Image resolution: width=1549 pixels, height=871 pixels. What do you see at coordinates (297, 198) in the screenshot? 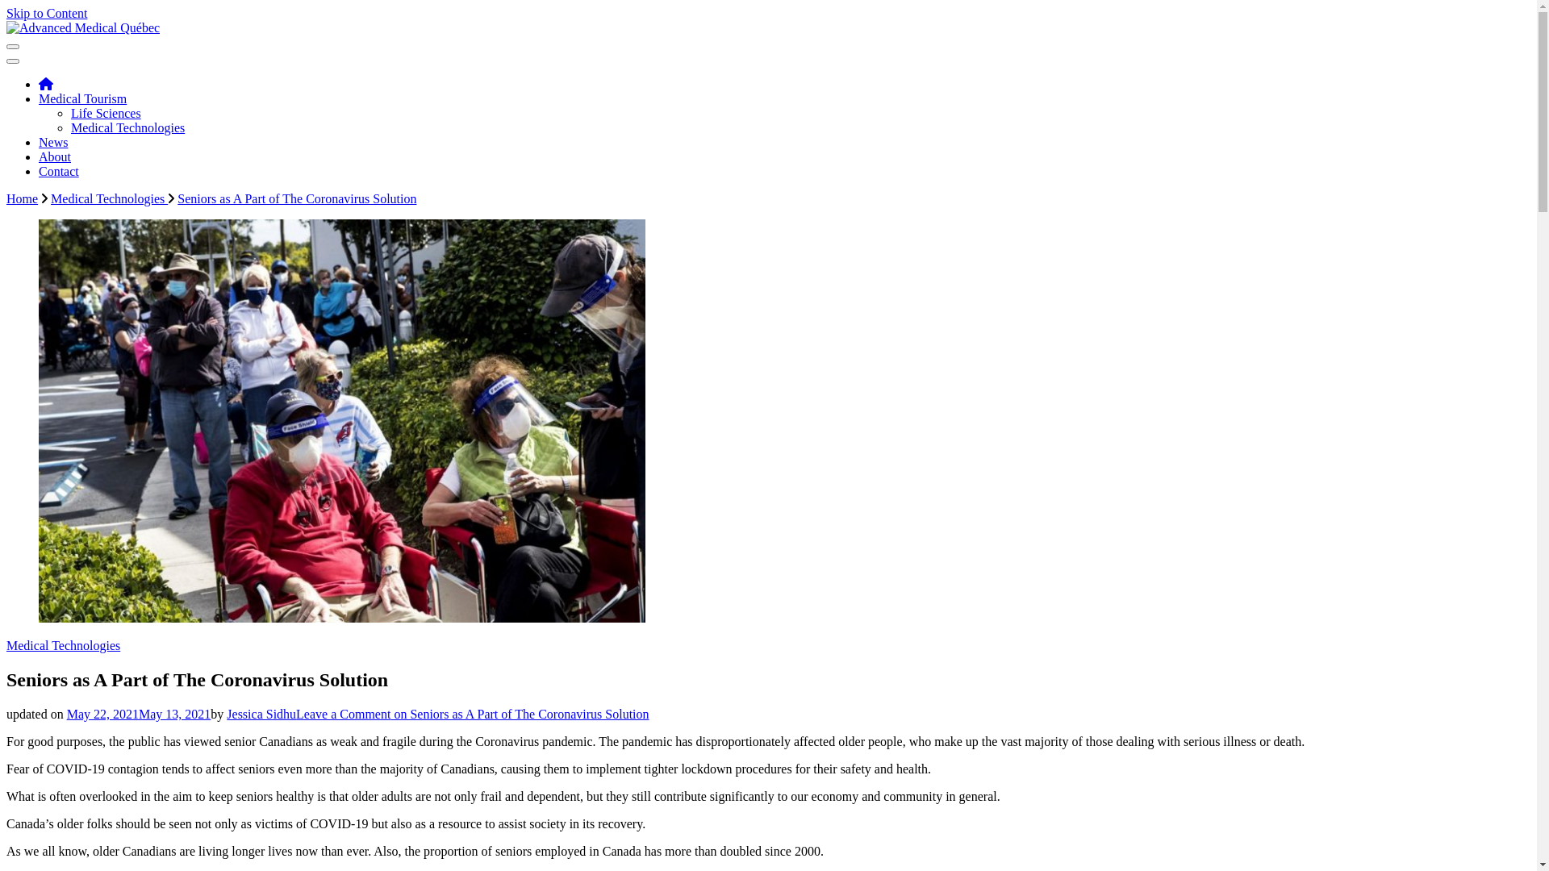
I see `Seniors as A Part of The Coronavirus Solution` at bounding box center [297, 198].